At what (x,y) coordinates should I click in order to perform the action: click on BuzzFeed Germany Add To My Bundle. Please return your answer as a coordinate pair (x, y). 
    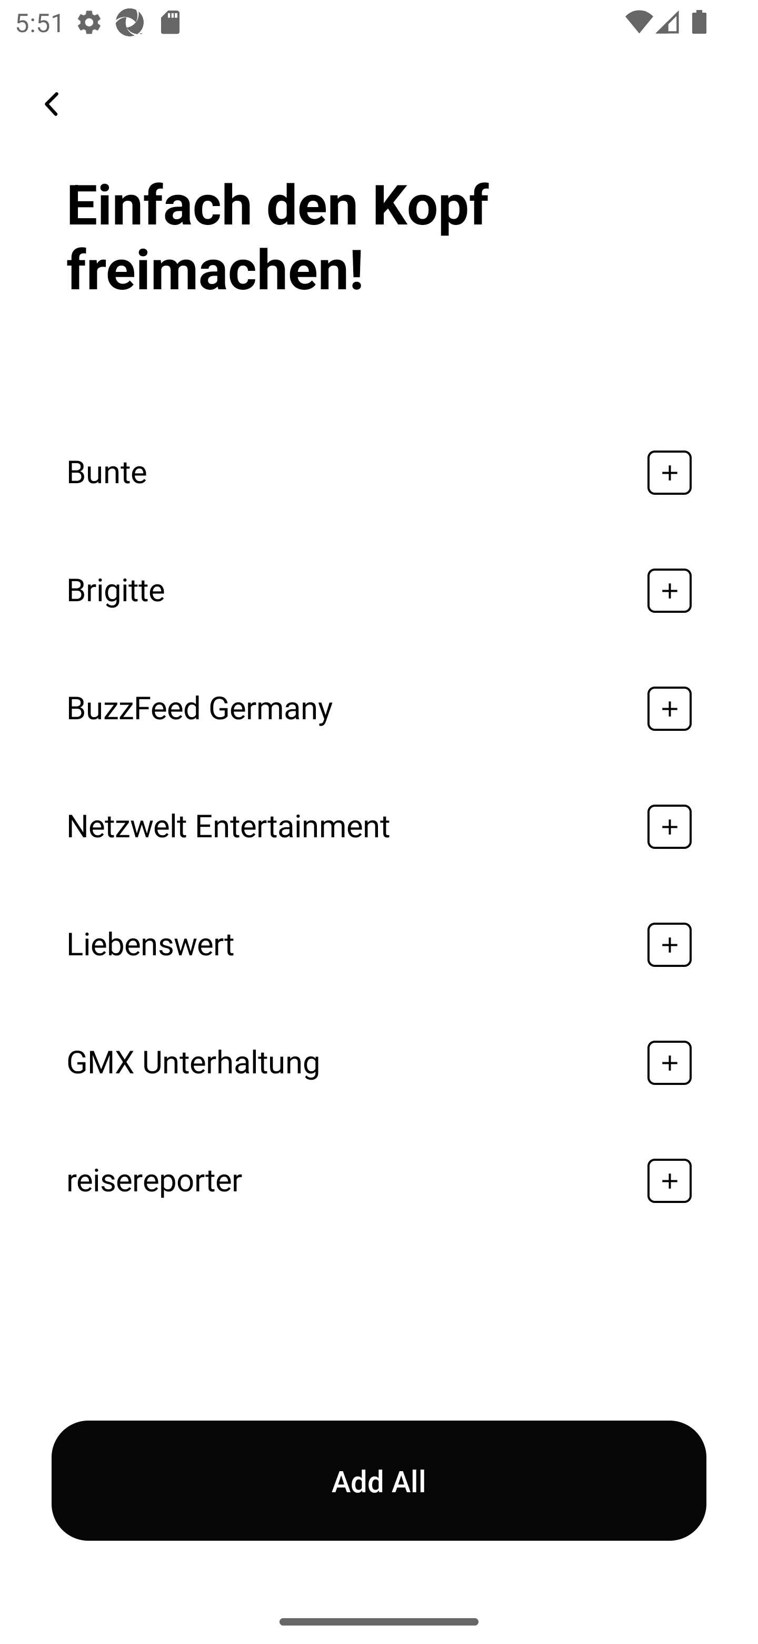
    Looking at the image, I should click on (379, 708).